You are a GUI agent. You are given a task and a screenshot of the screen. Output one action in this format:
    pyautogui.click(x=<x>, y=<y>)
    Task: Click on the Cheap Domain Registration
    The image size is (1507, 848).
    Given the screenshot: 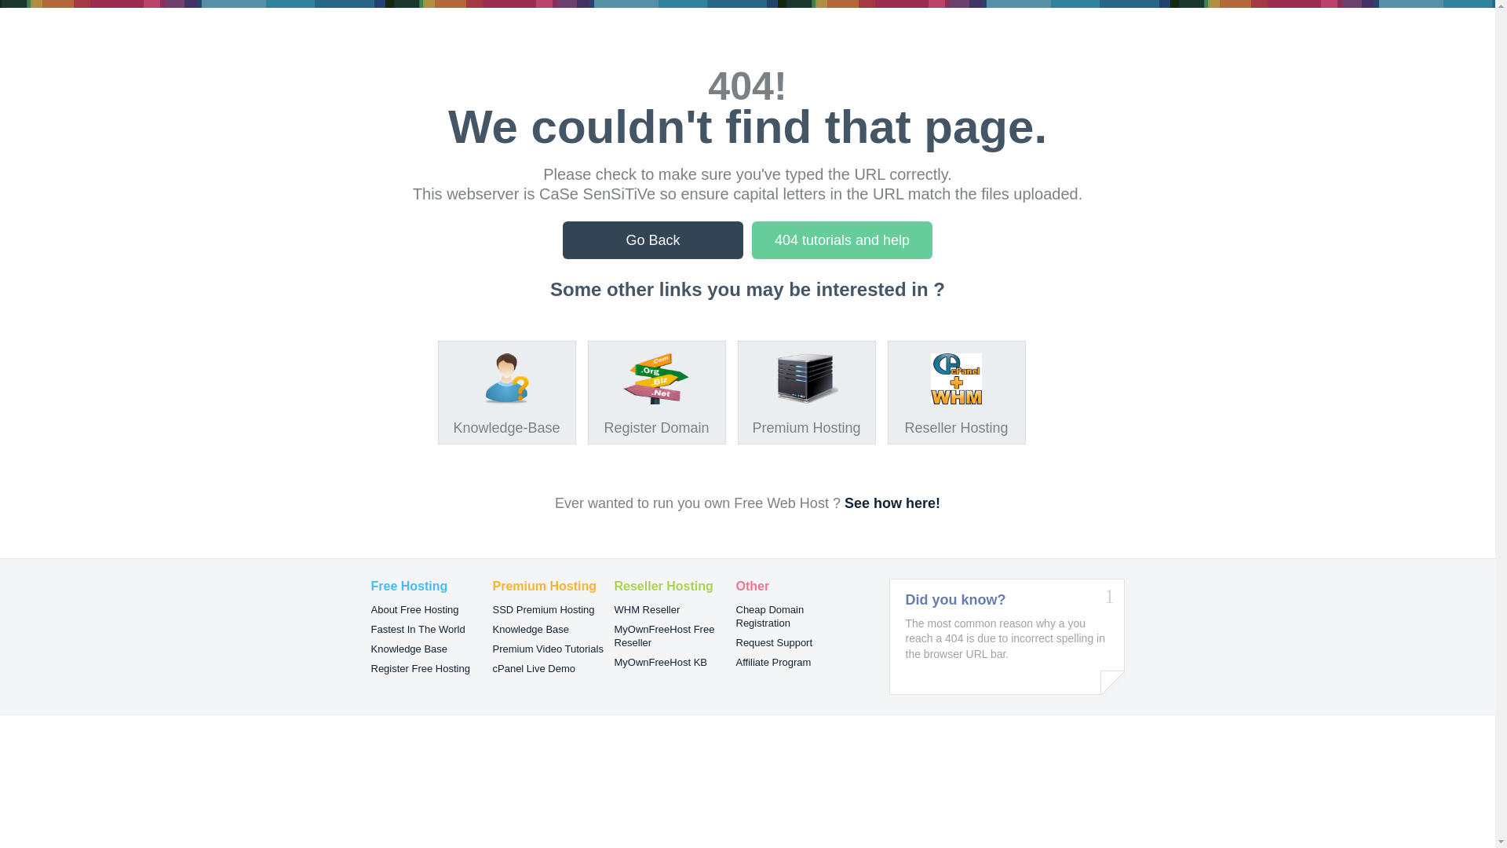 What is the action you would take?
    pyautogui.click(x=771, y=616)
    